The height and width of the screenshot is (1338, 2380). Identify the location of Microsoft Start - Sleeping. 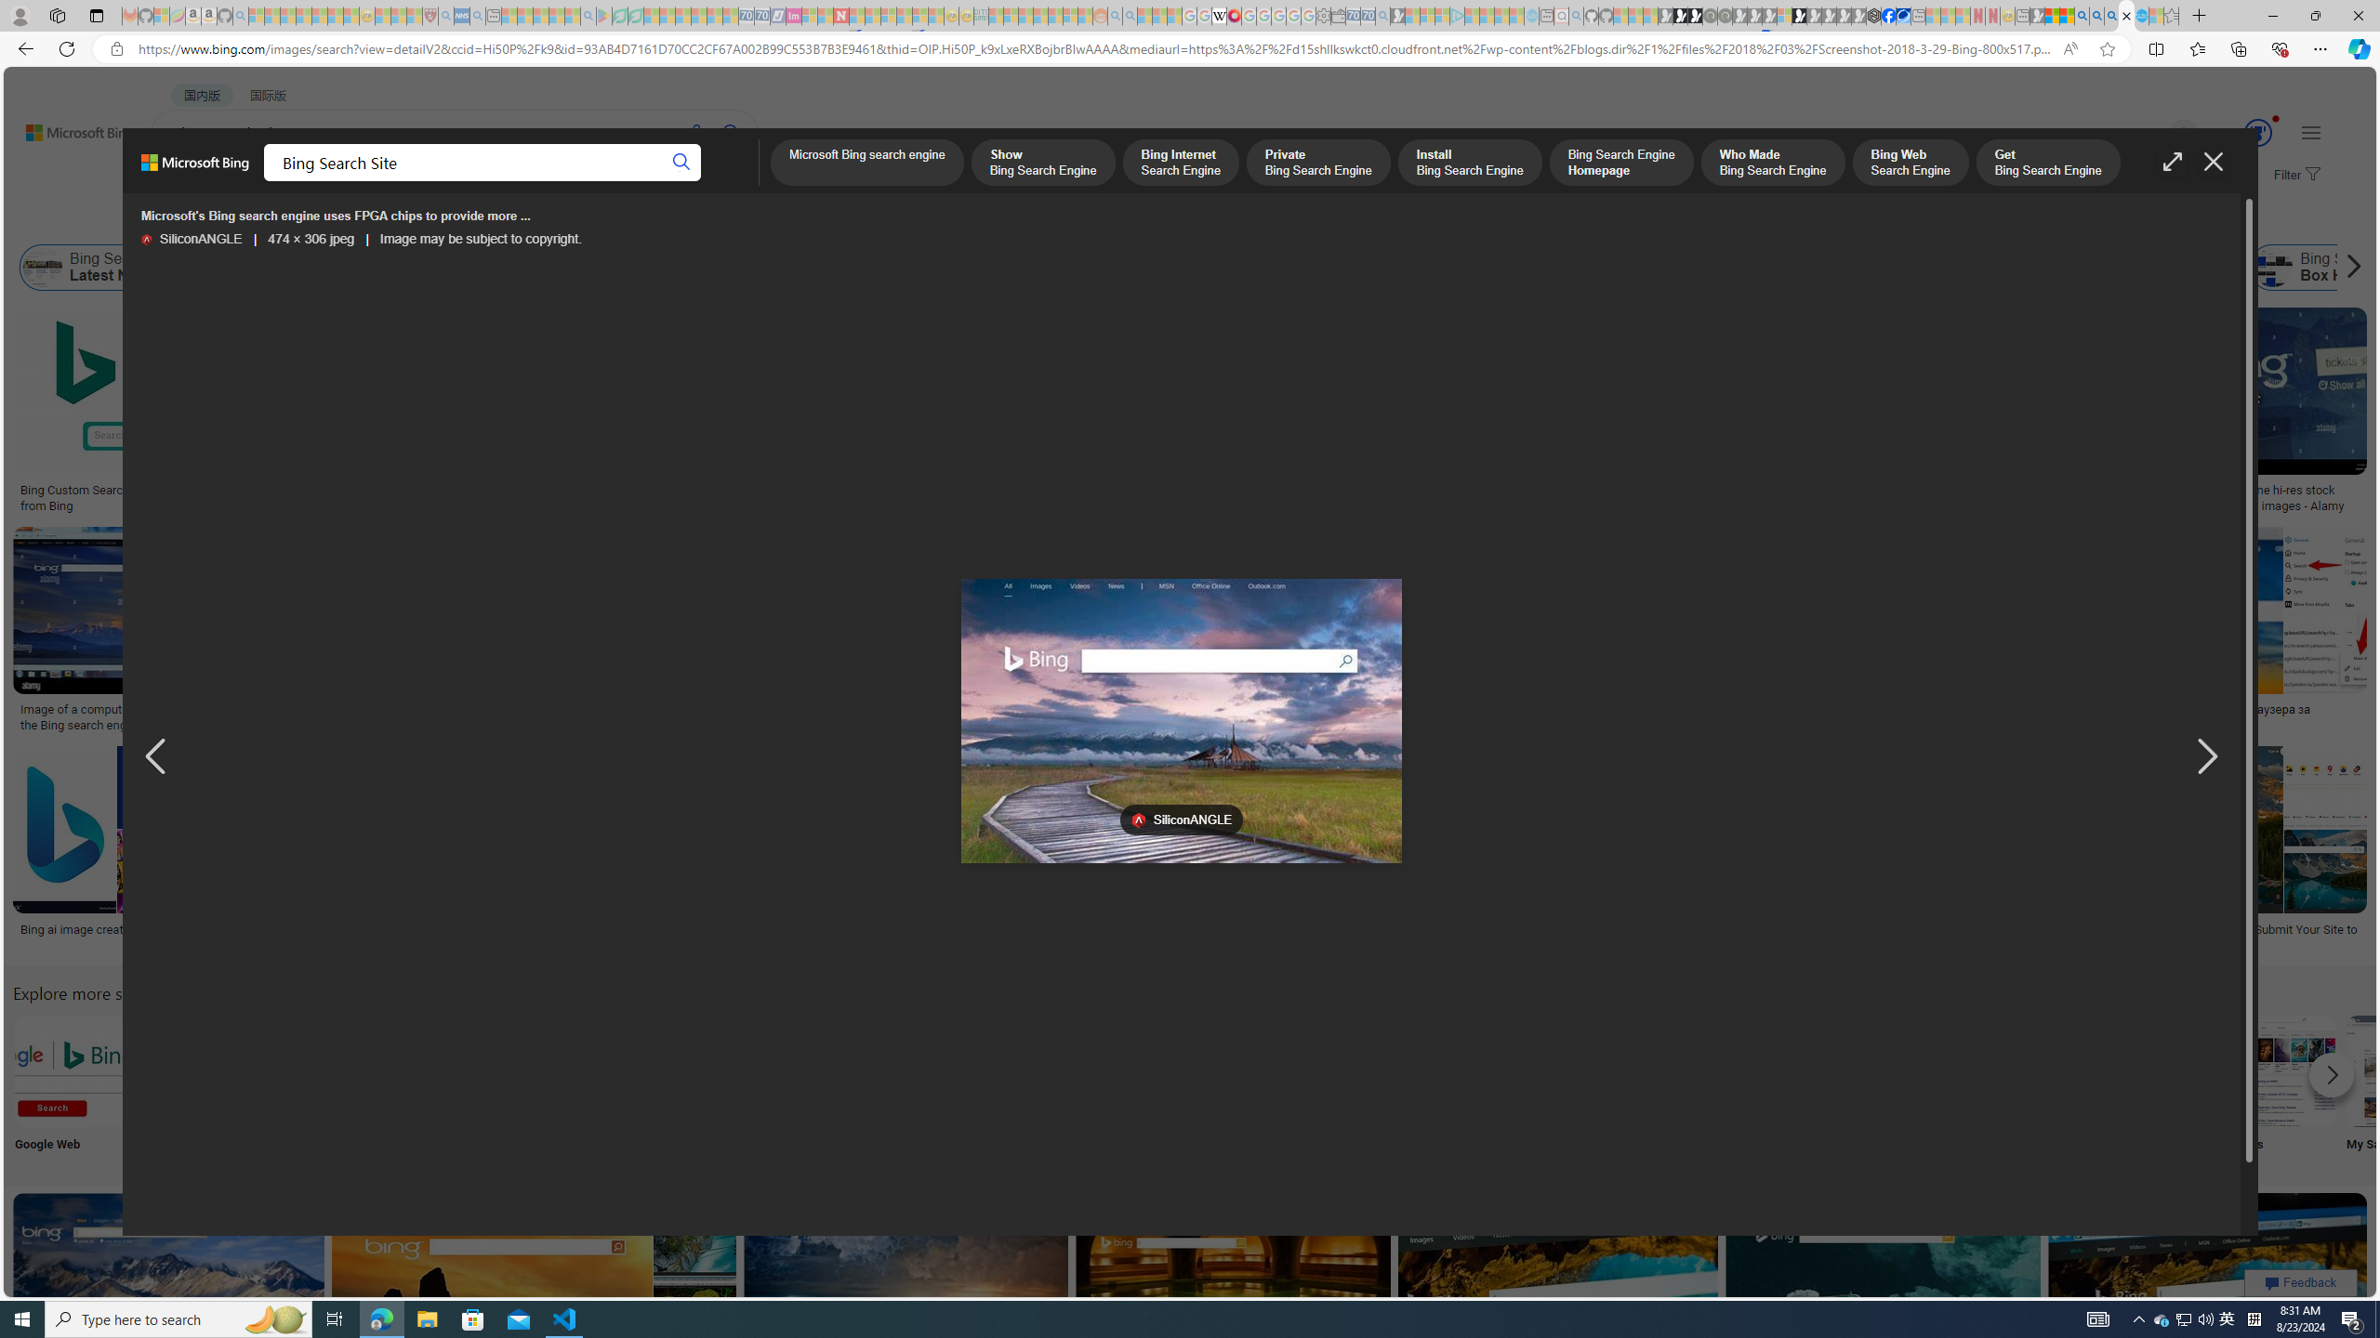
(1502, 16).